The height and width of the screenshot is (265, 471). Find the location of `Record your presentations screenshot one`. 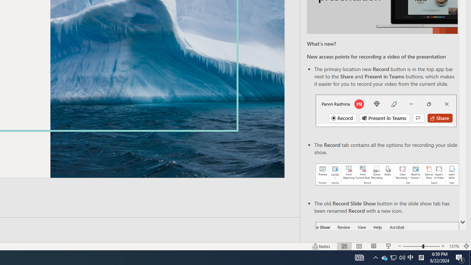

Record your presentations screenshot one is located at coordinates (387, 174).